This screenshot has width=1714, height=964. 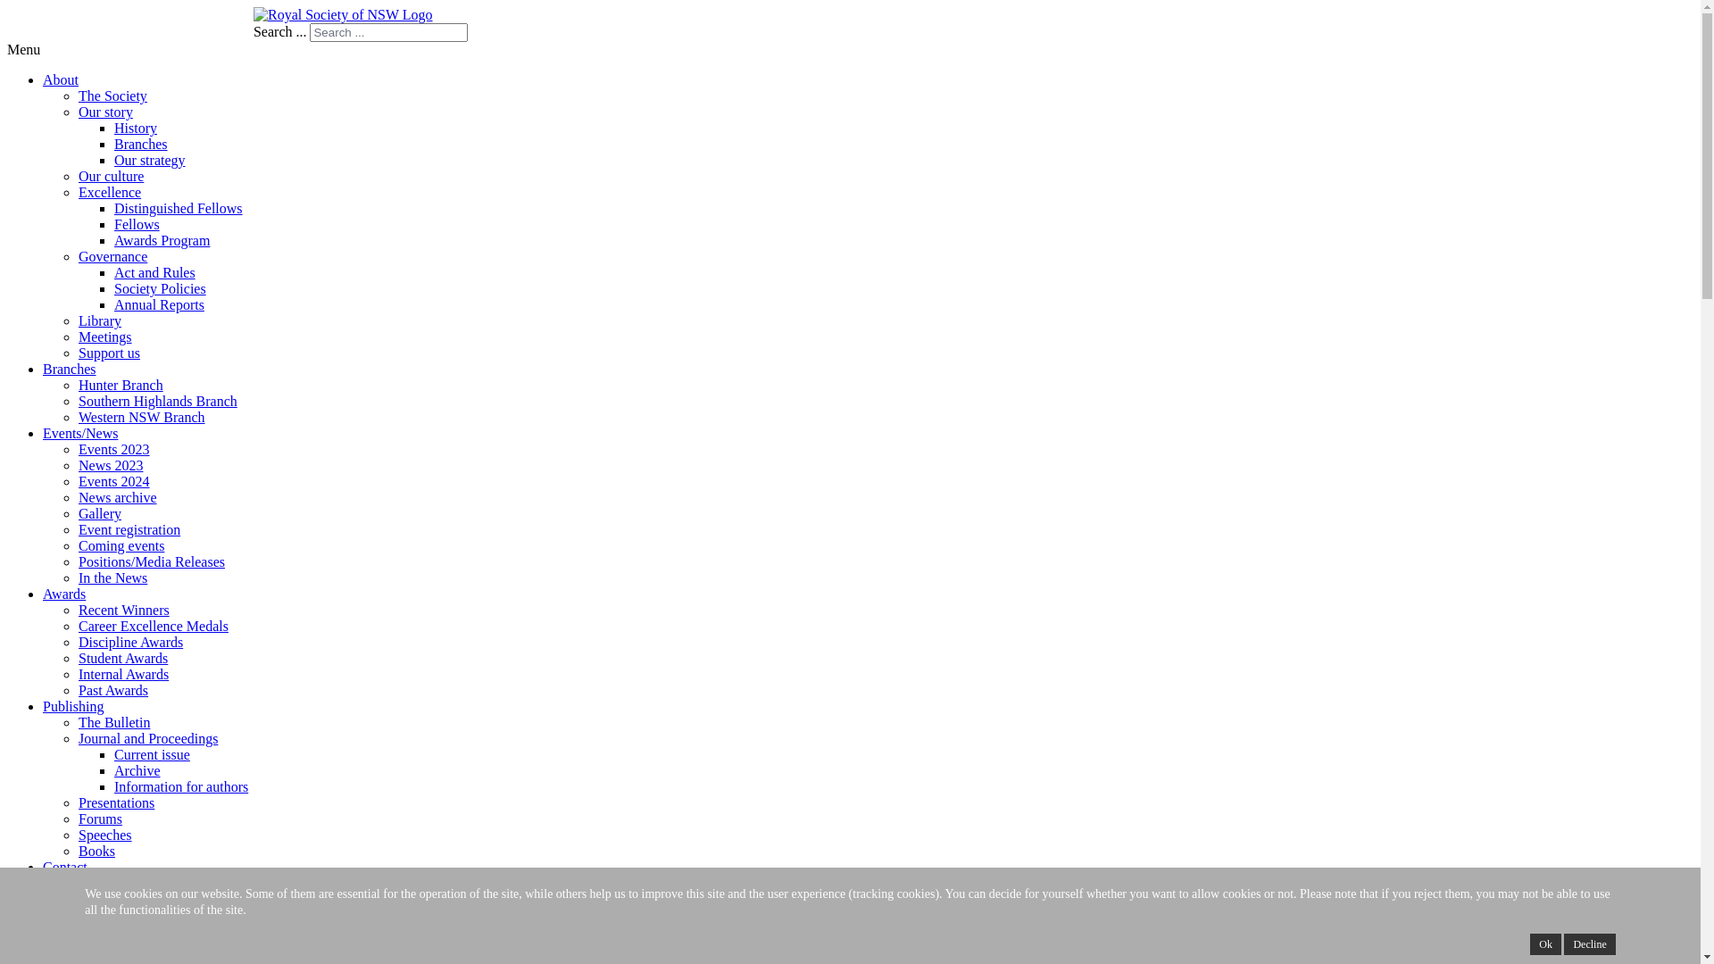 I want to click on News archive, so click(x=118, y=498).